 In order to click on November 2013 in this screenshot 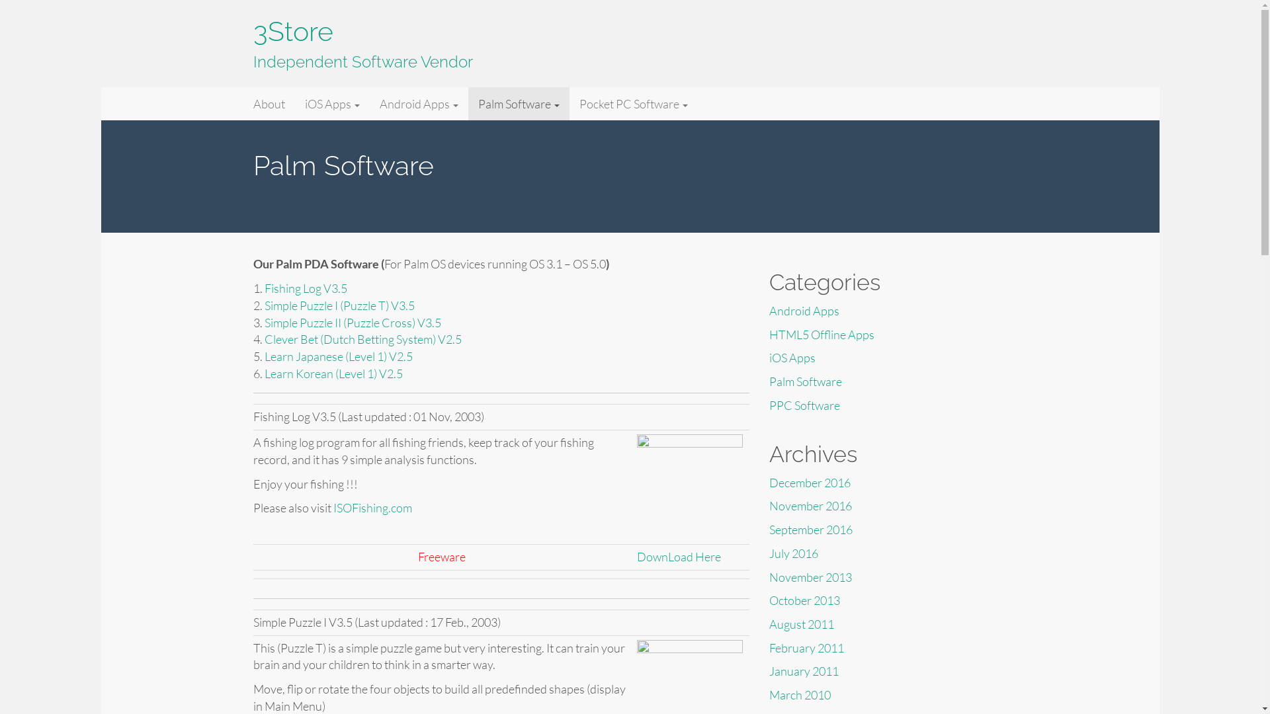, I will do `click(810, 577)`.